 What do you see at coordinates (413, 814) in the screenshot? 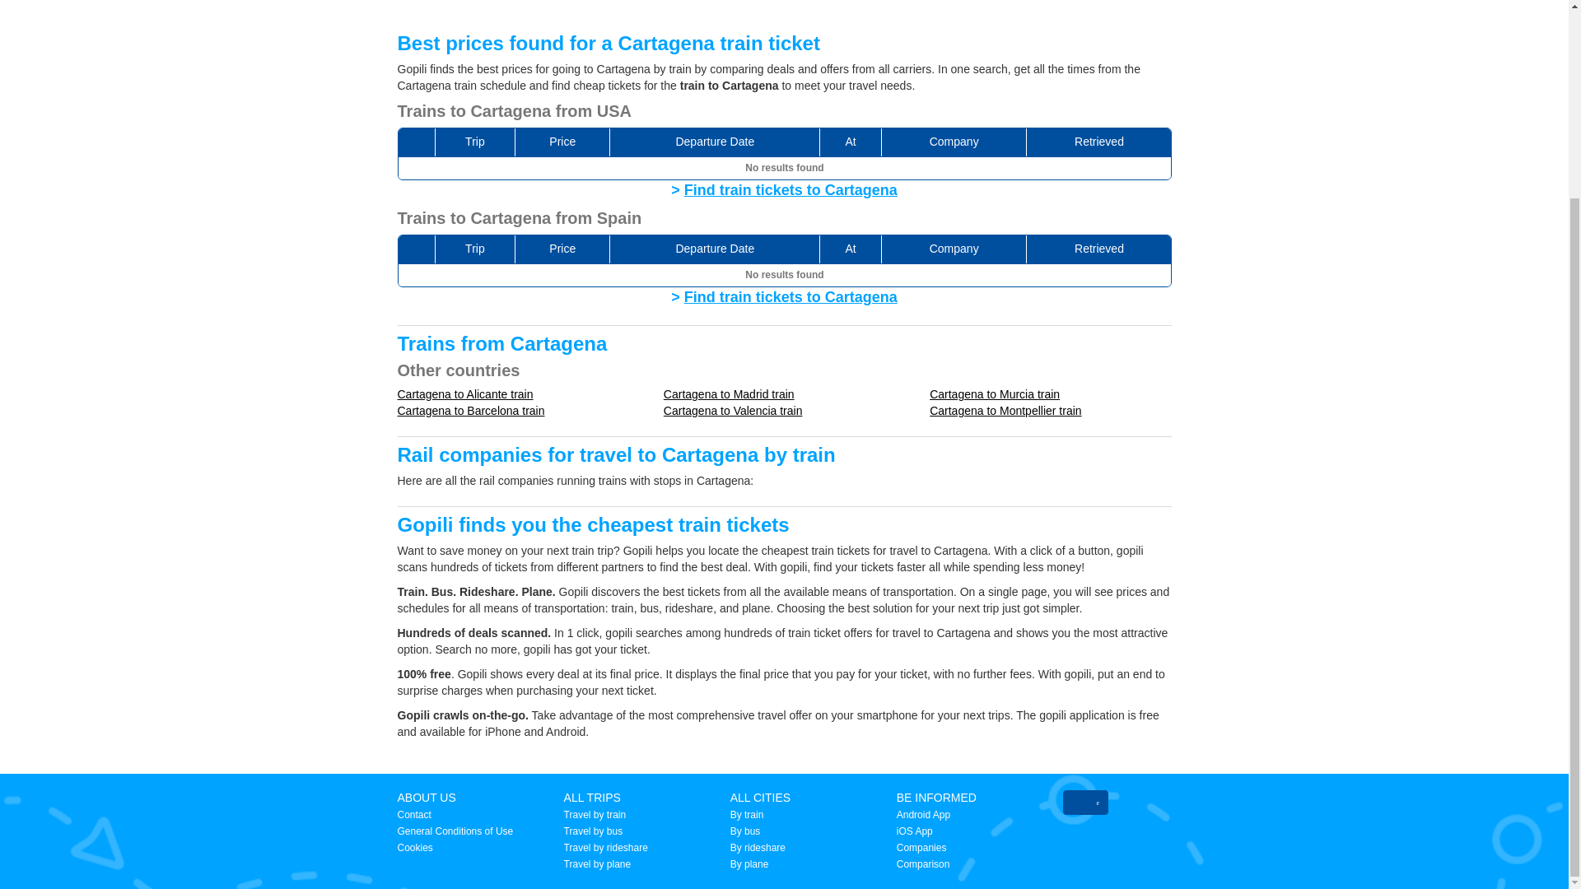
I see `Contact` at bounding box center [413, 814].